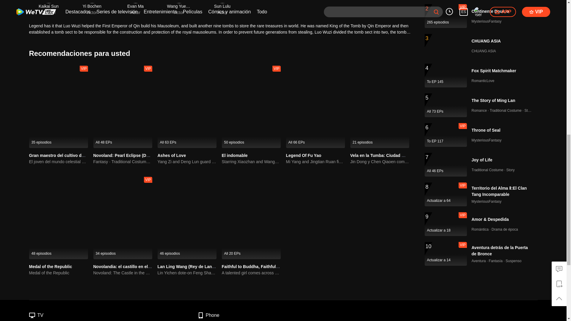  What do you see at coordinates (386, 155) in the screenshot?
I see `Vela en la Tumba: Ciudad Misteriosa` at bounding box center [386, 155].